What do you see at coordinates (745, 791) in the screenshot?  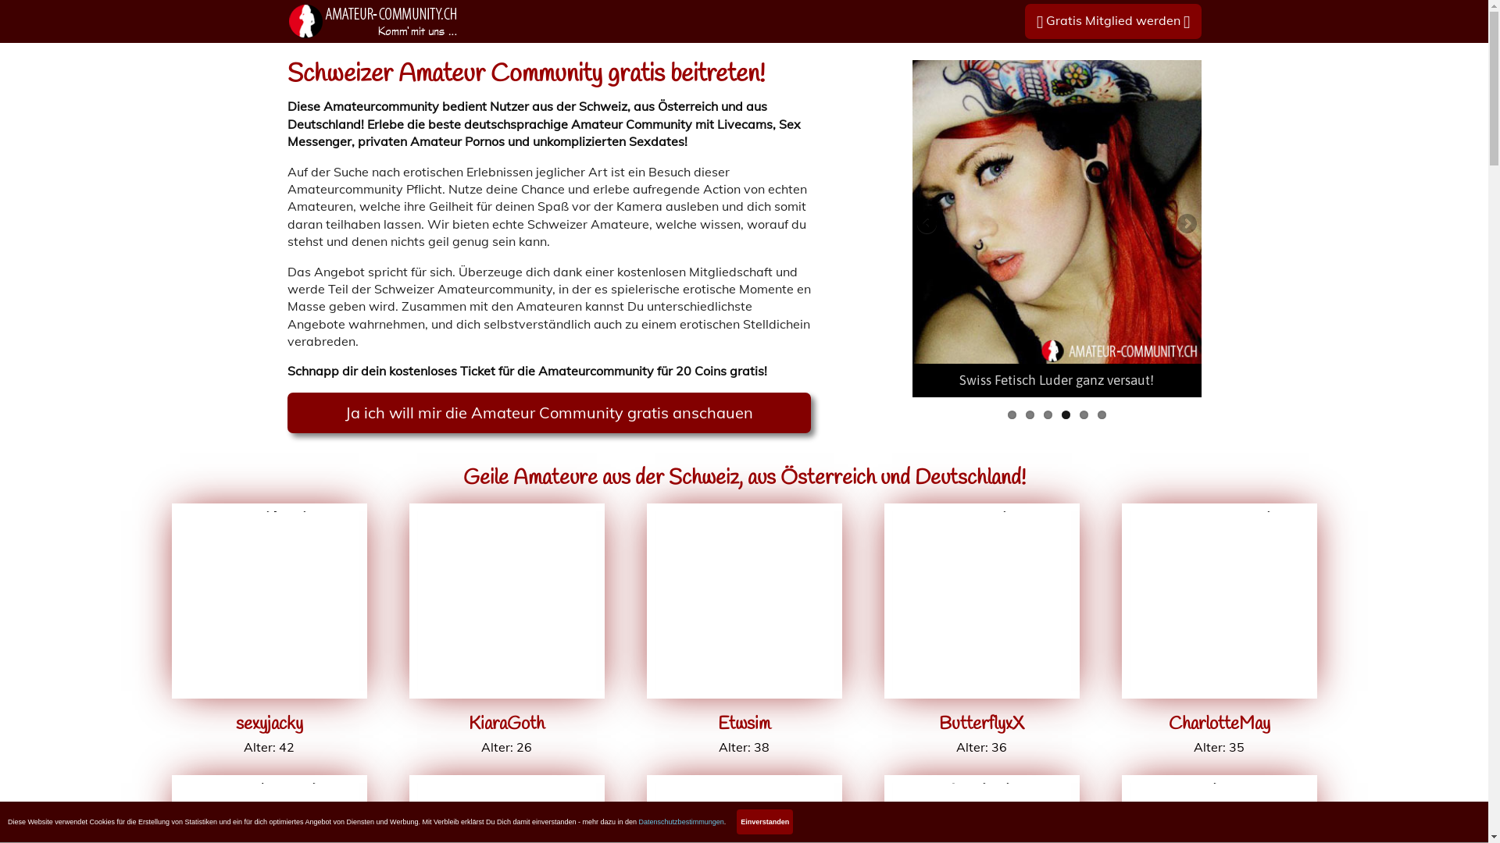 I see `CaraliaDeluxe` at bounding box center [745, 791].